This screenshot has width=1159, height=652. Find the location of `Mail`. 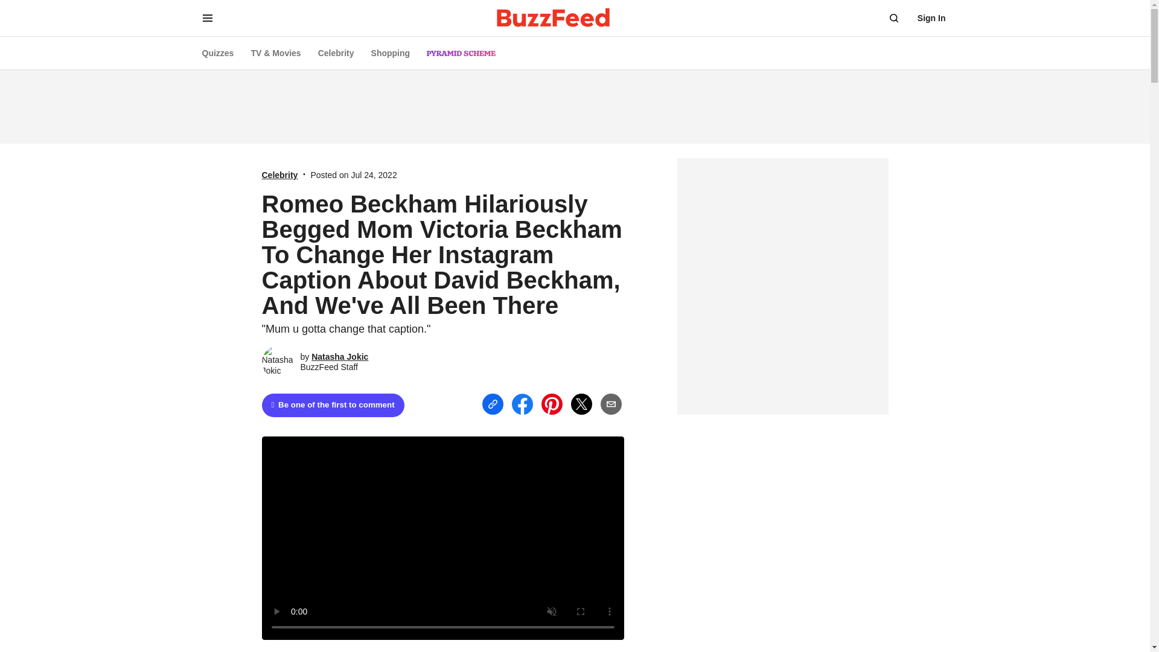

Mail is located at coordinates (611, 404).